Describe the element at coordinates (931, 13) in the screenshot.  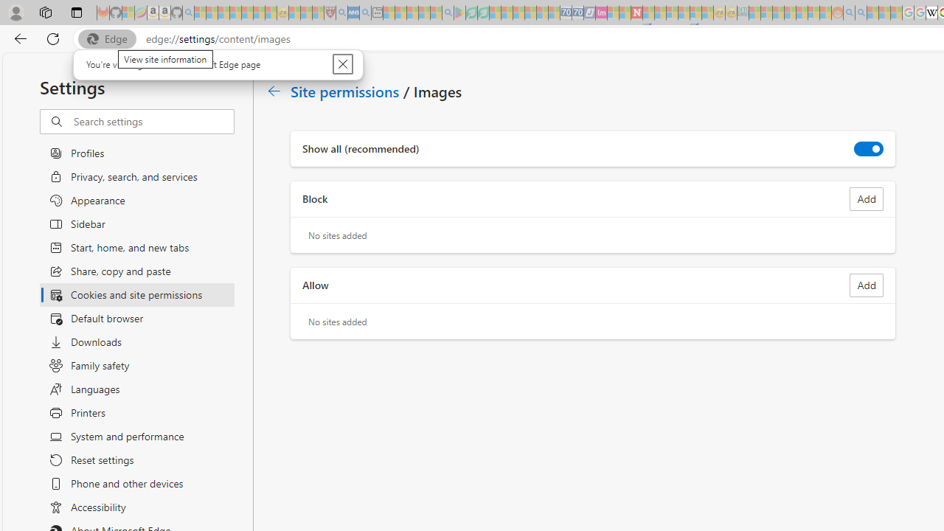
I see `Target page - Wikipedia` at that location.